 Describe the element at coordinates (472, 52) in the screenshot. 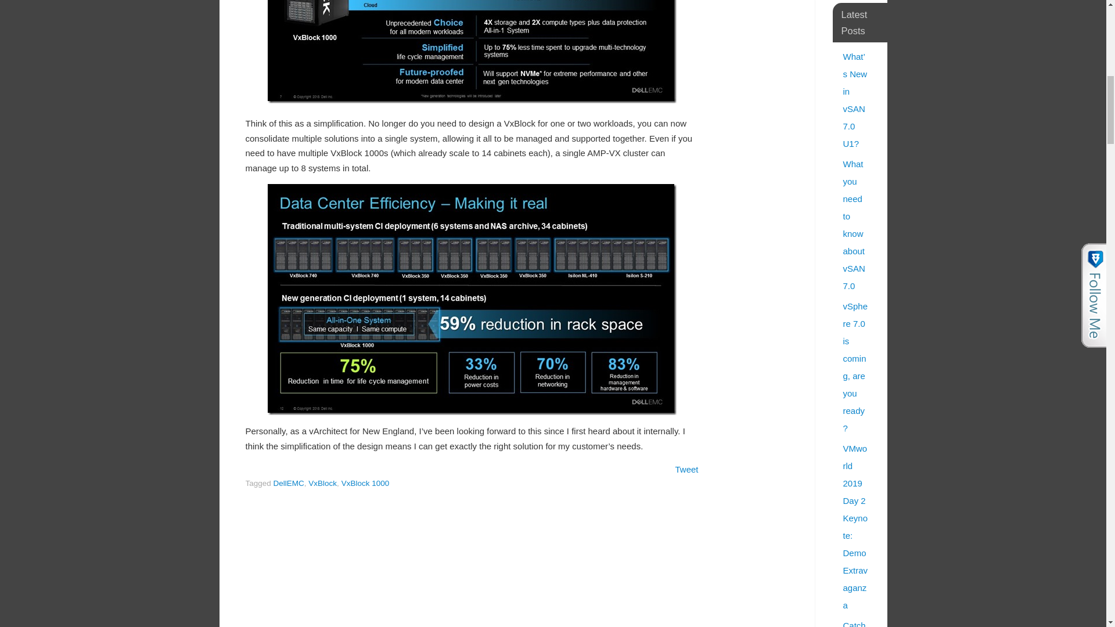

I see `VxBlock 1000 Options` at that location.